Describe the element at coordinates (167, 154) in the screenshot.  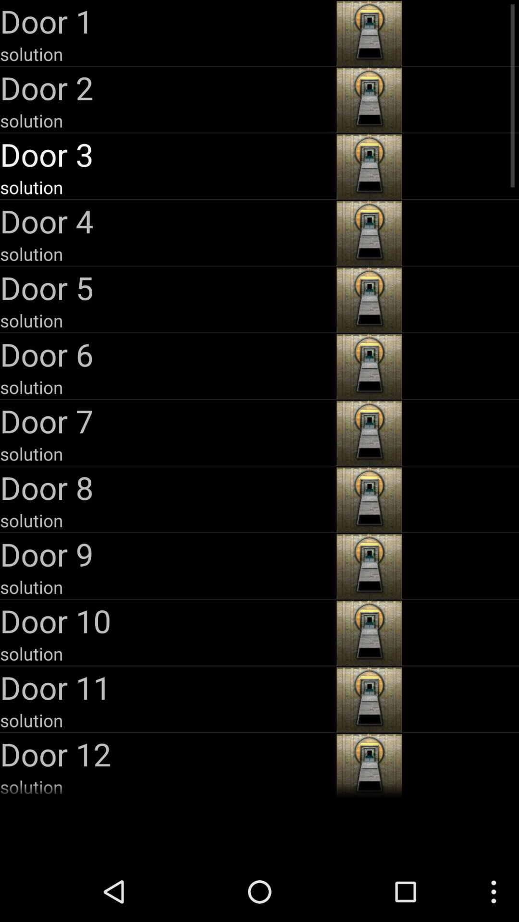
I see `flip until the door 3 app` at that location.